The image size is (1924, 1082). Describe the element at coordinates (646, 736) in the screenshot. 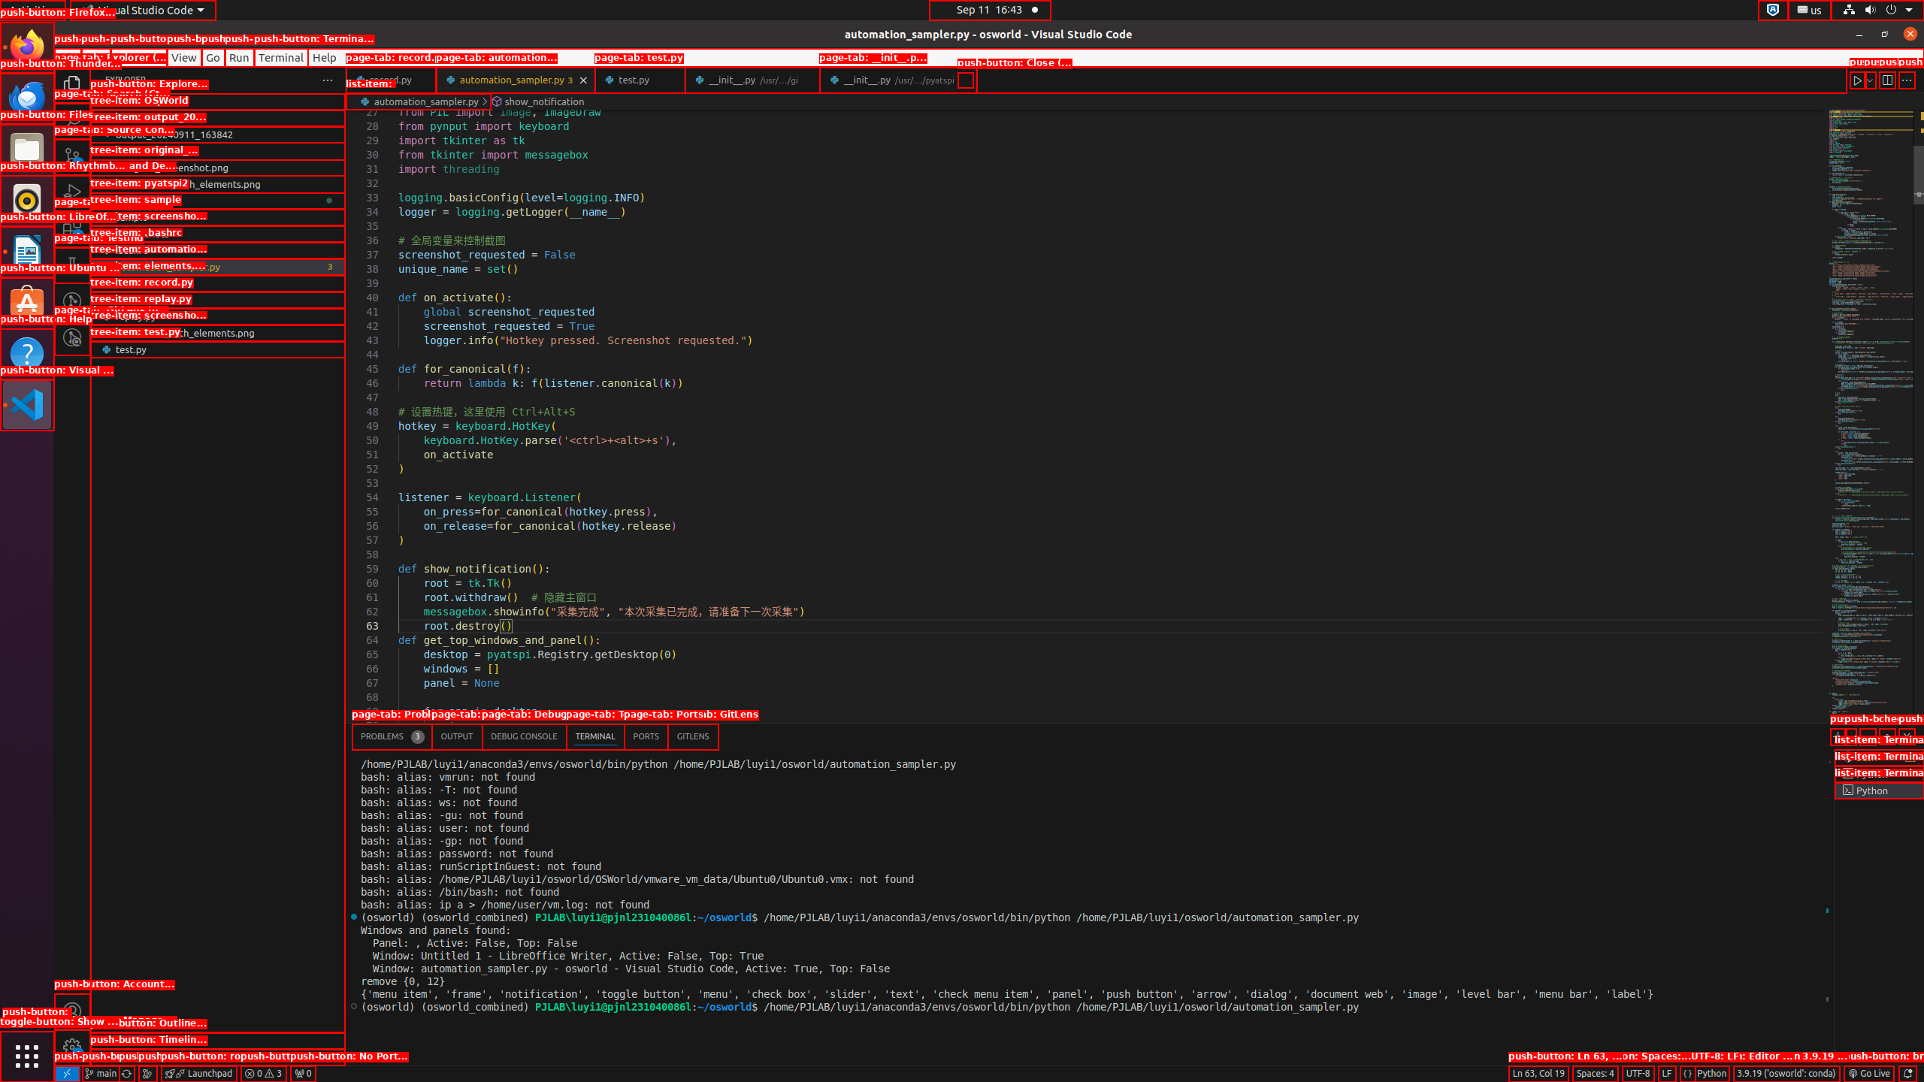

I see `Ports` at that location.